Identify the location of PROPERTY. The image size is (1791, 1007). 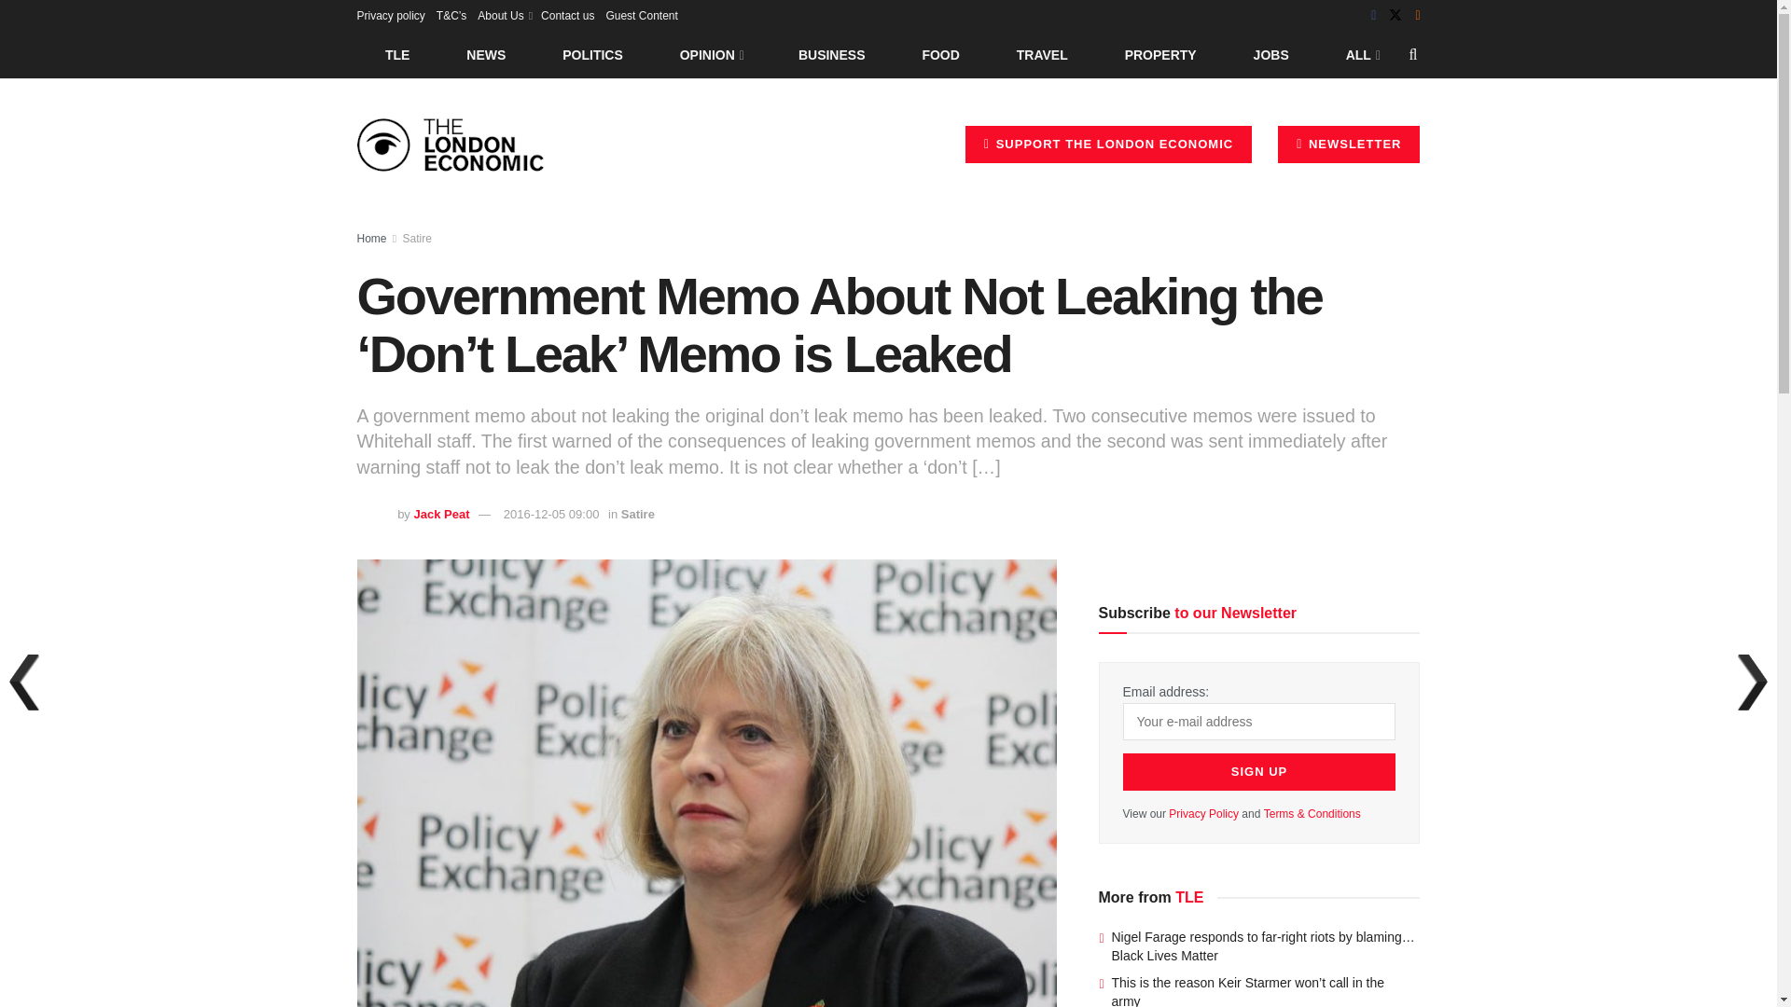
(1160, 54).